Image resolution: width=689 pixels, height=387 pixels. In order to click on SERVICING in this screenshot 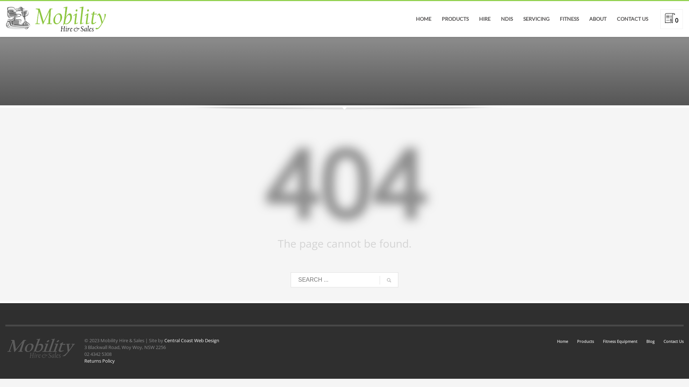, I will do `click(536, 19)`.